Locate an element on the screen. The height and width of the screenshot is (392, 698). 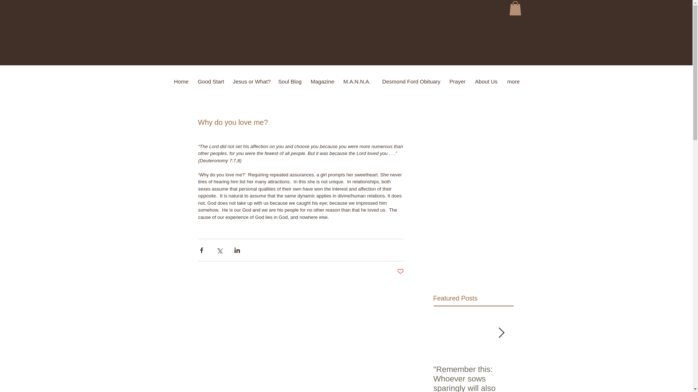
Post not marked as liked is located at coordinates (401, 271).